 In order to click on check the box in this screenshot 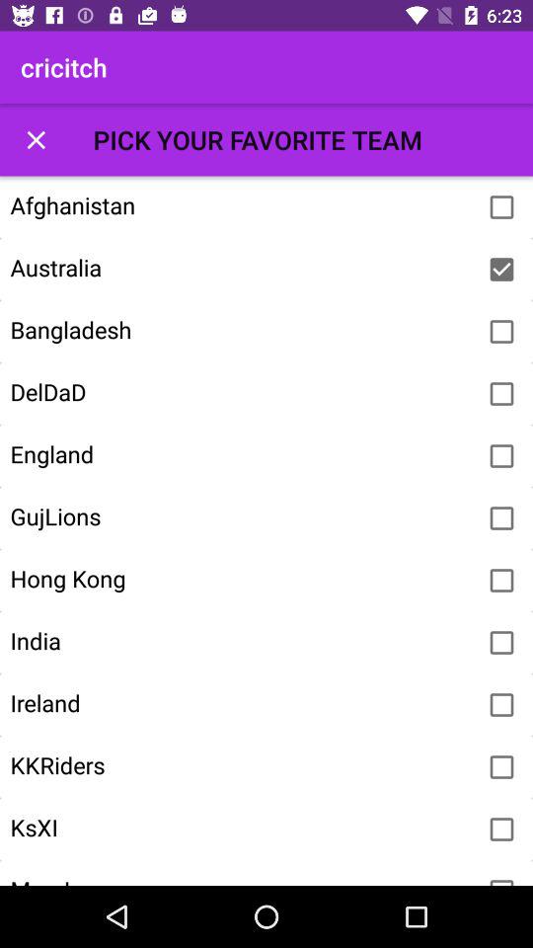, I will do `click(501, 879)`.